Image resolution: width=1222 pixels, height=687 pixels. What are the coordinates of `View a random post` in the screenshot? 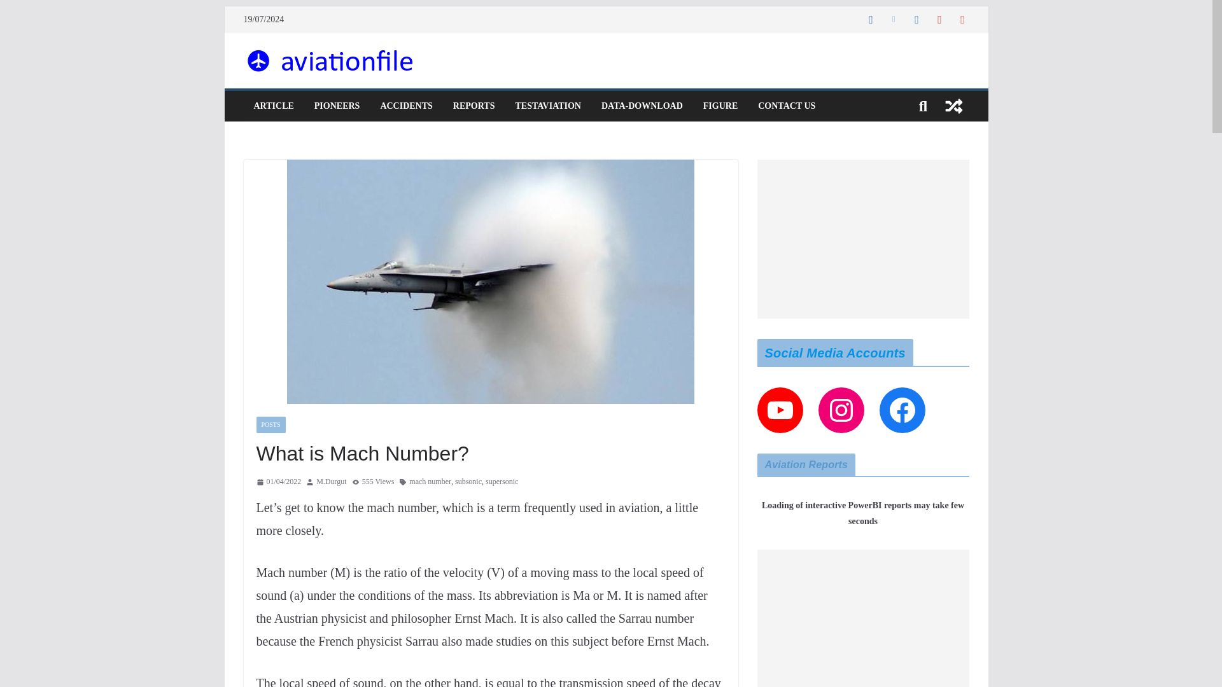 It's located at (953, 106).